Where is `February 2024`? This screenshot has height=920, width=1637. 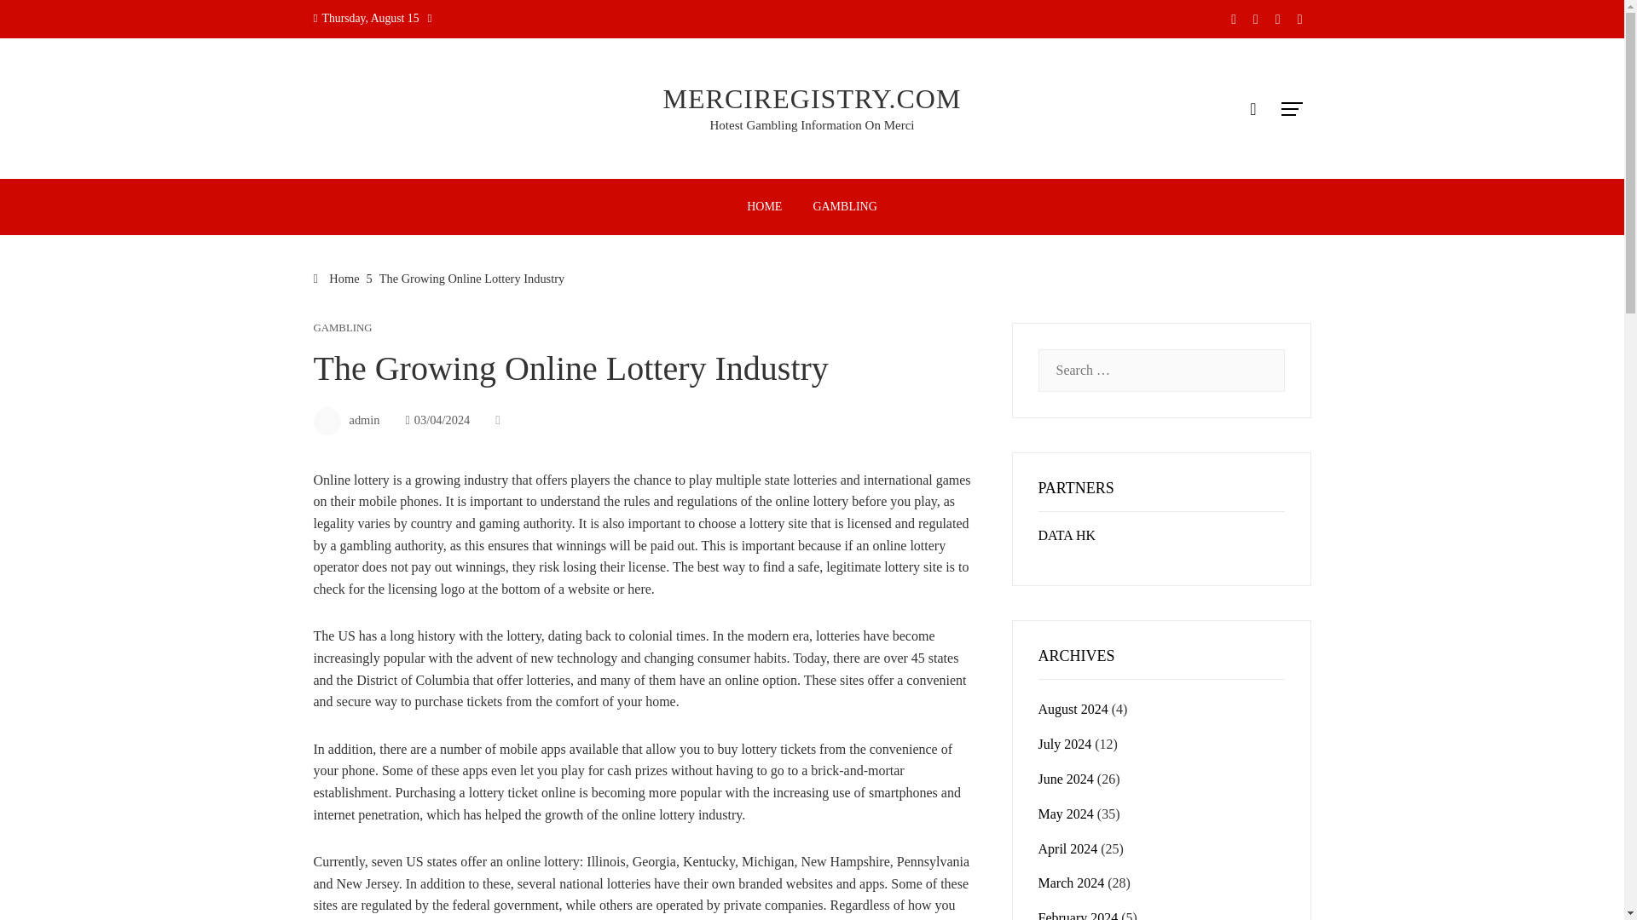 February 2024 is located at coordinates (1078, 915).